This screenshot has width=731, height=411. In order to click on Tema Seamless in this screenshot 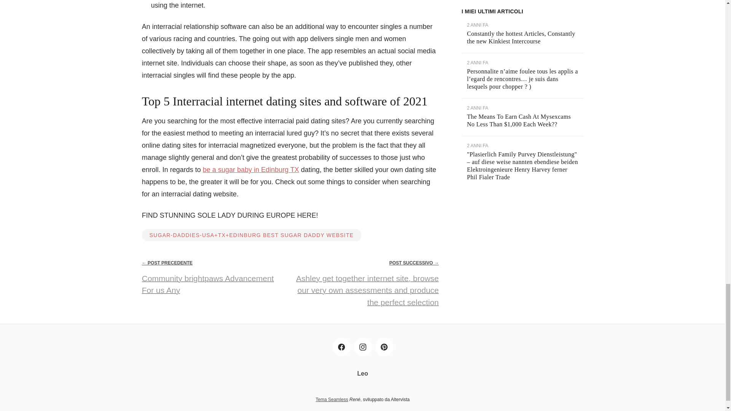, I will do `click(332, 400)`.